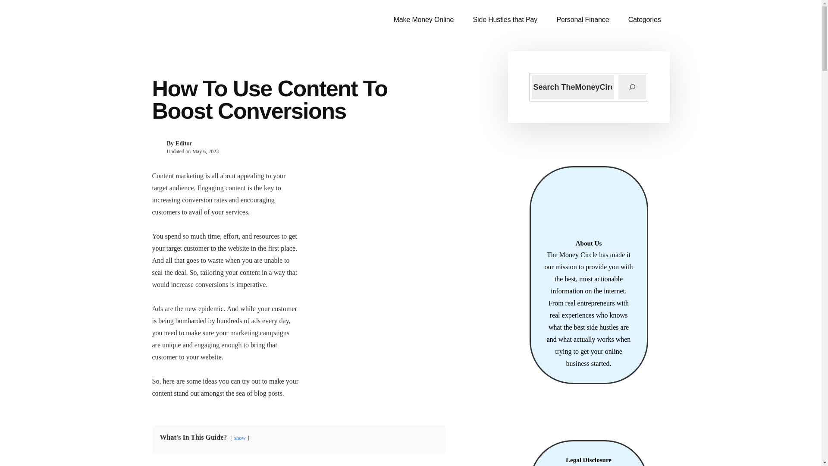 The width and height of the screenshot is (828, 466). What do you see at coordinates (644, 20) in the screenshot?
I see `Categories` at bounding box center [644, 20].